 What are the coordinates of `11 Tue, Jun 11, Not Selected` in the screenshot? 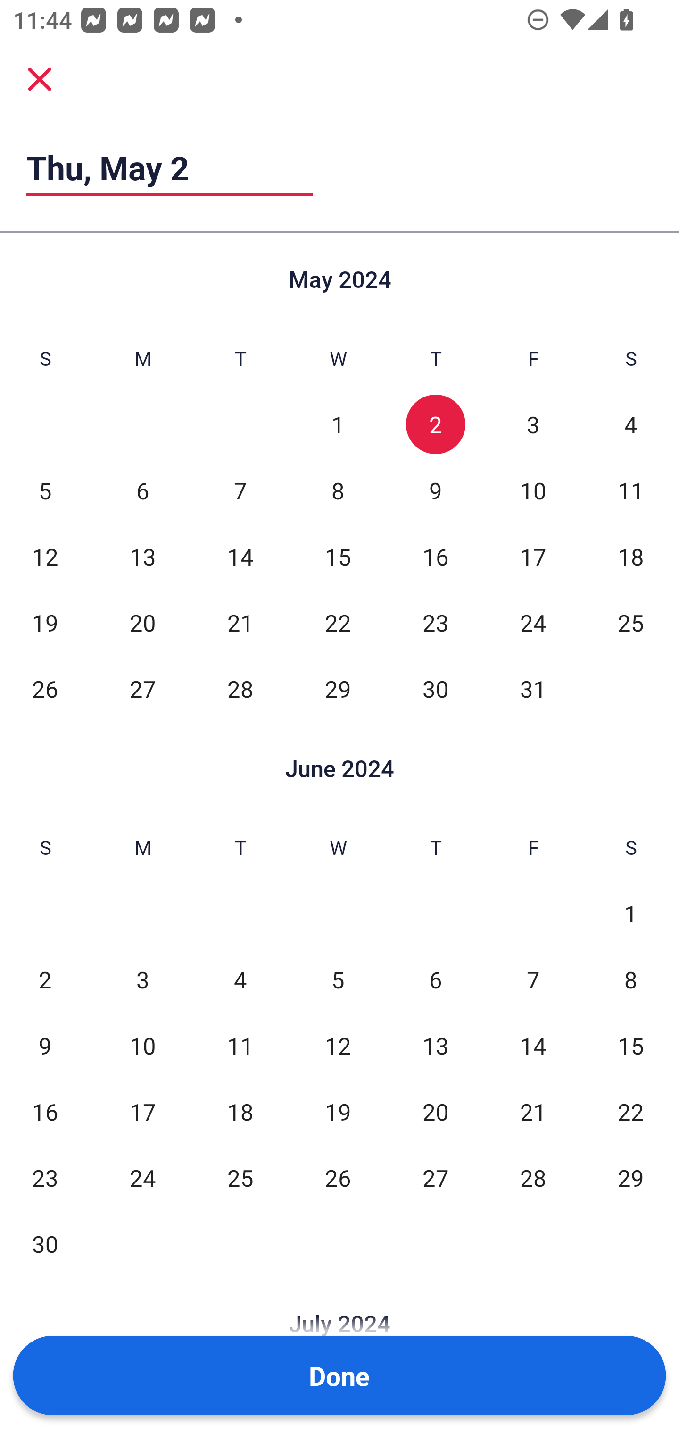 It's located at (240, 1046).